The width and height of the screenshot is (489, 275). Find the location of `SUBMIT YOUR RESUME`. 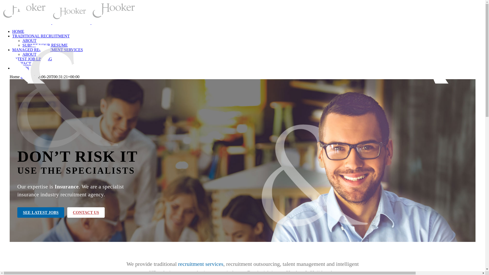

SUBMIT YOUR RESUME is located at coordinates (45, 45).